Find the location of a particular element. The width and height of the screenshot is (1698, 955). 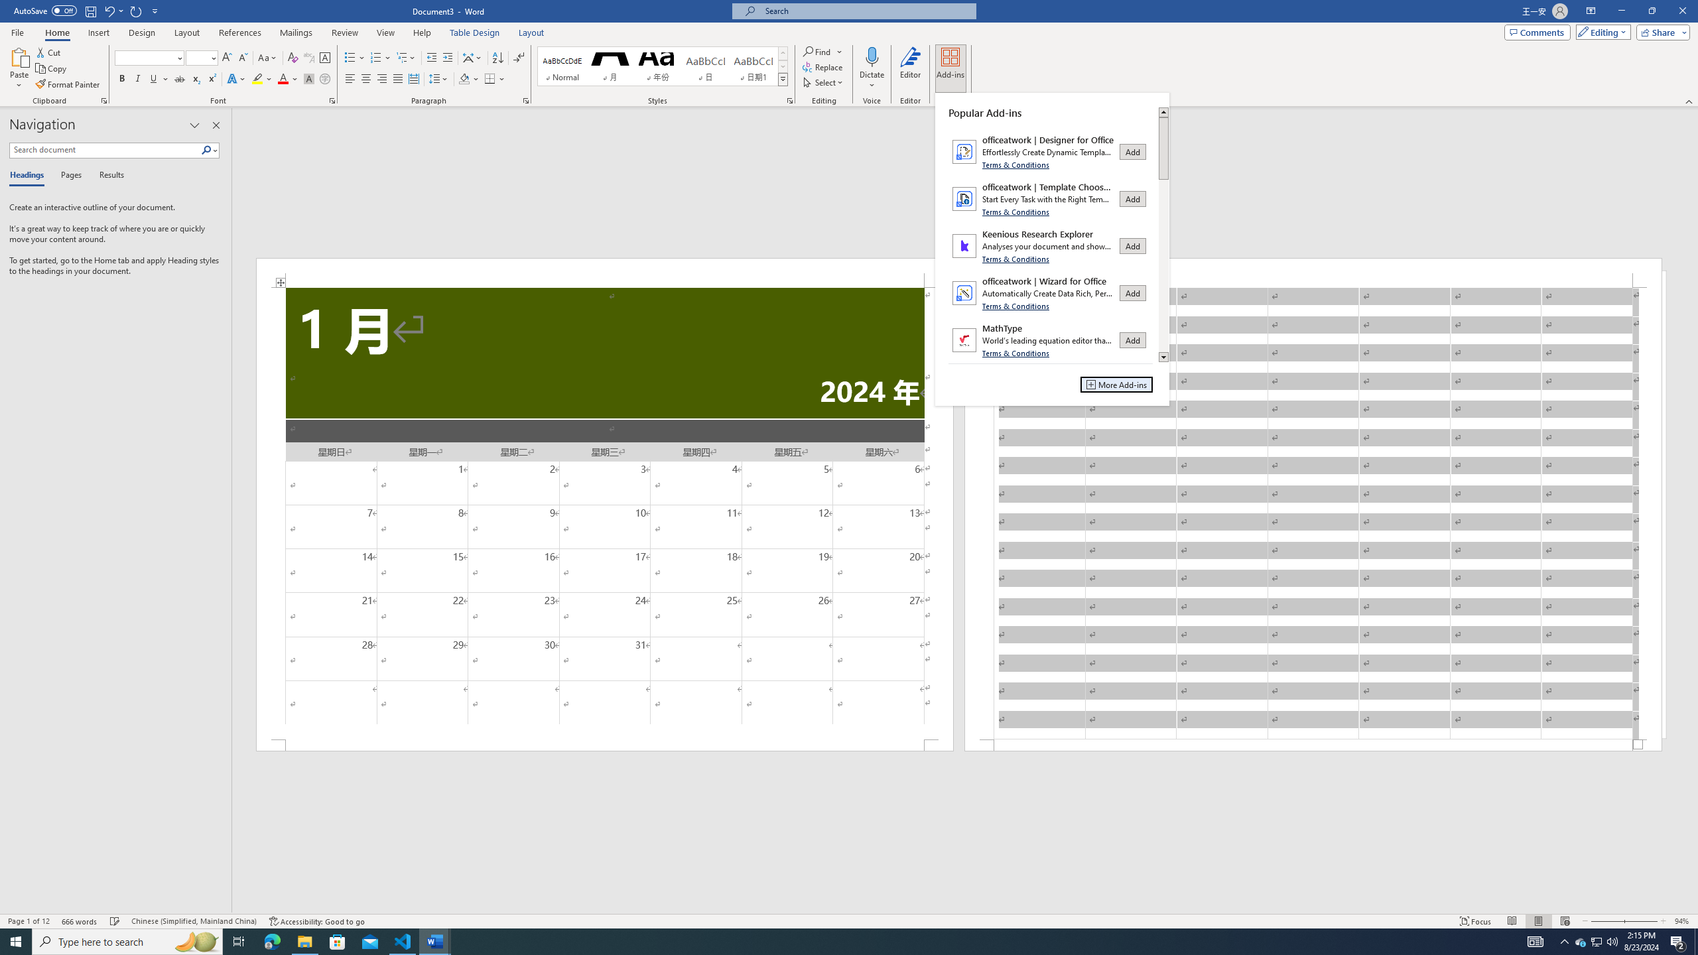

Word Count 666 words is located at coordinates (81, 921).